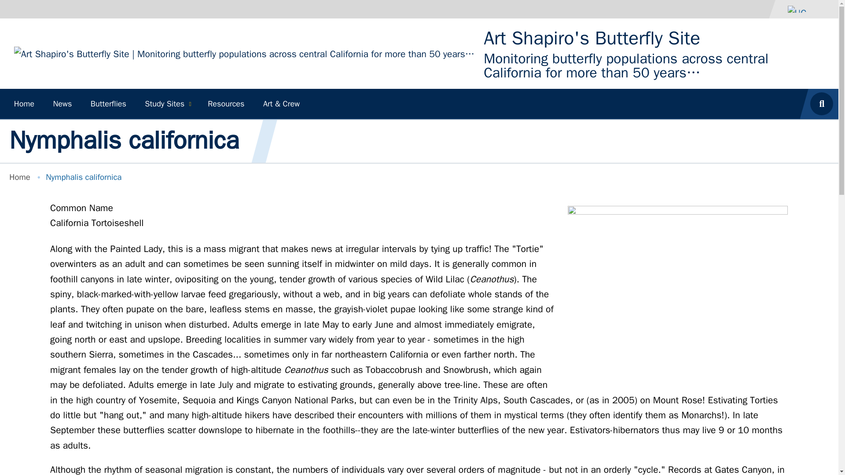 The width and height of the screenshot is (845, 475). What do you see at coordinates (62, 104) in the screenshot?
I see `News` at bounding box center [62, 104].